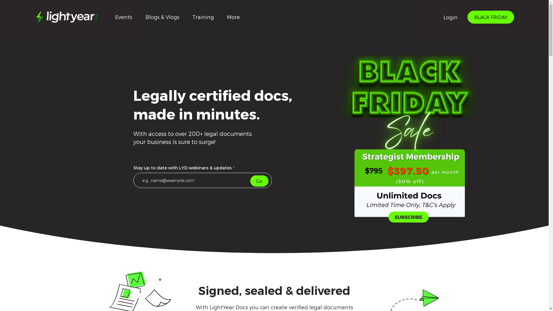  I want to click on Training, so click(203, 17).